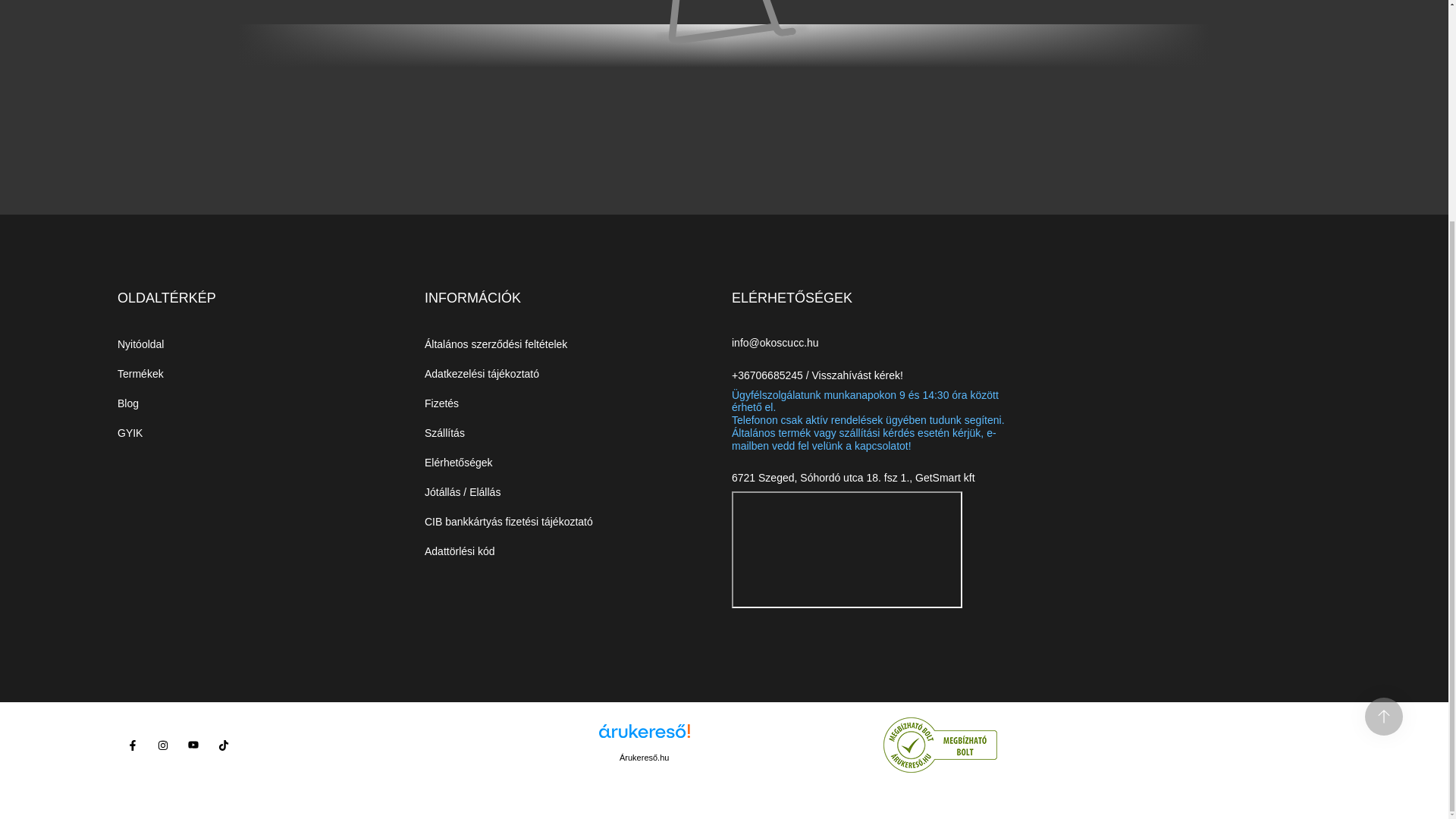  Describe the element at coordinates (193, 745) in the screenshot. I see `Youtube` at that location.